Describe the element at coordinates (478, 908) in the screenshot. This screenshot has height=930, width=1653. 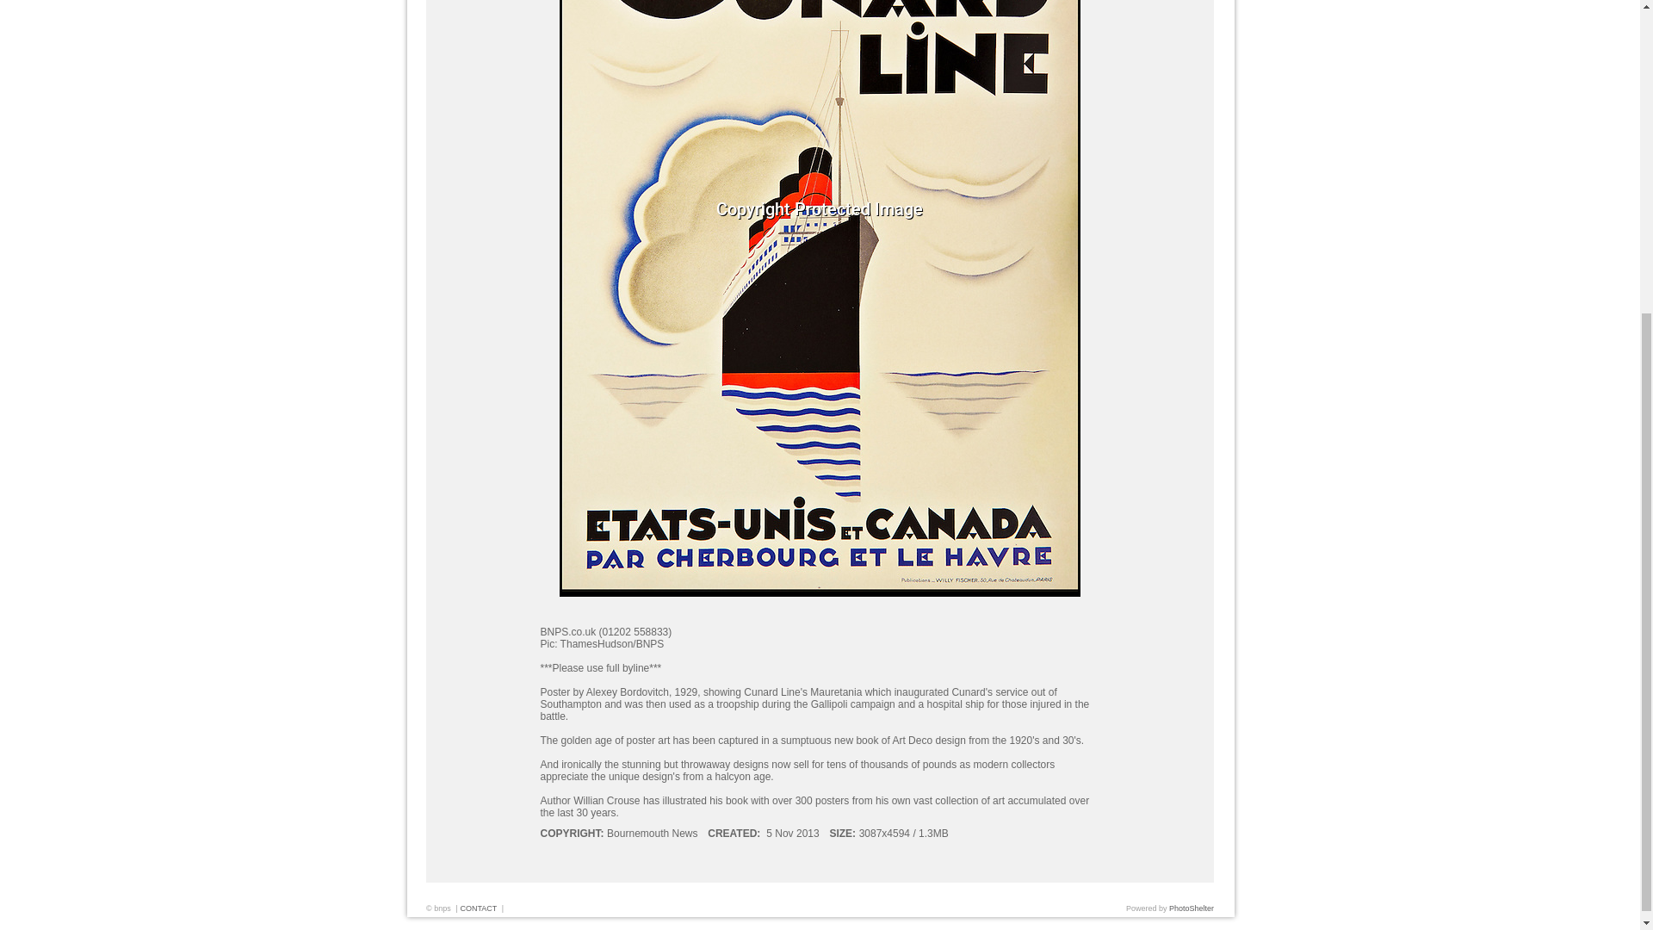
I see `CONTACT` at that location.